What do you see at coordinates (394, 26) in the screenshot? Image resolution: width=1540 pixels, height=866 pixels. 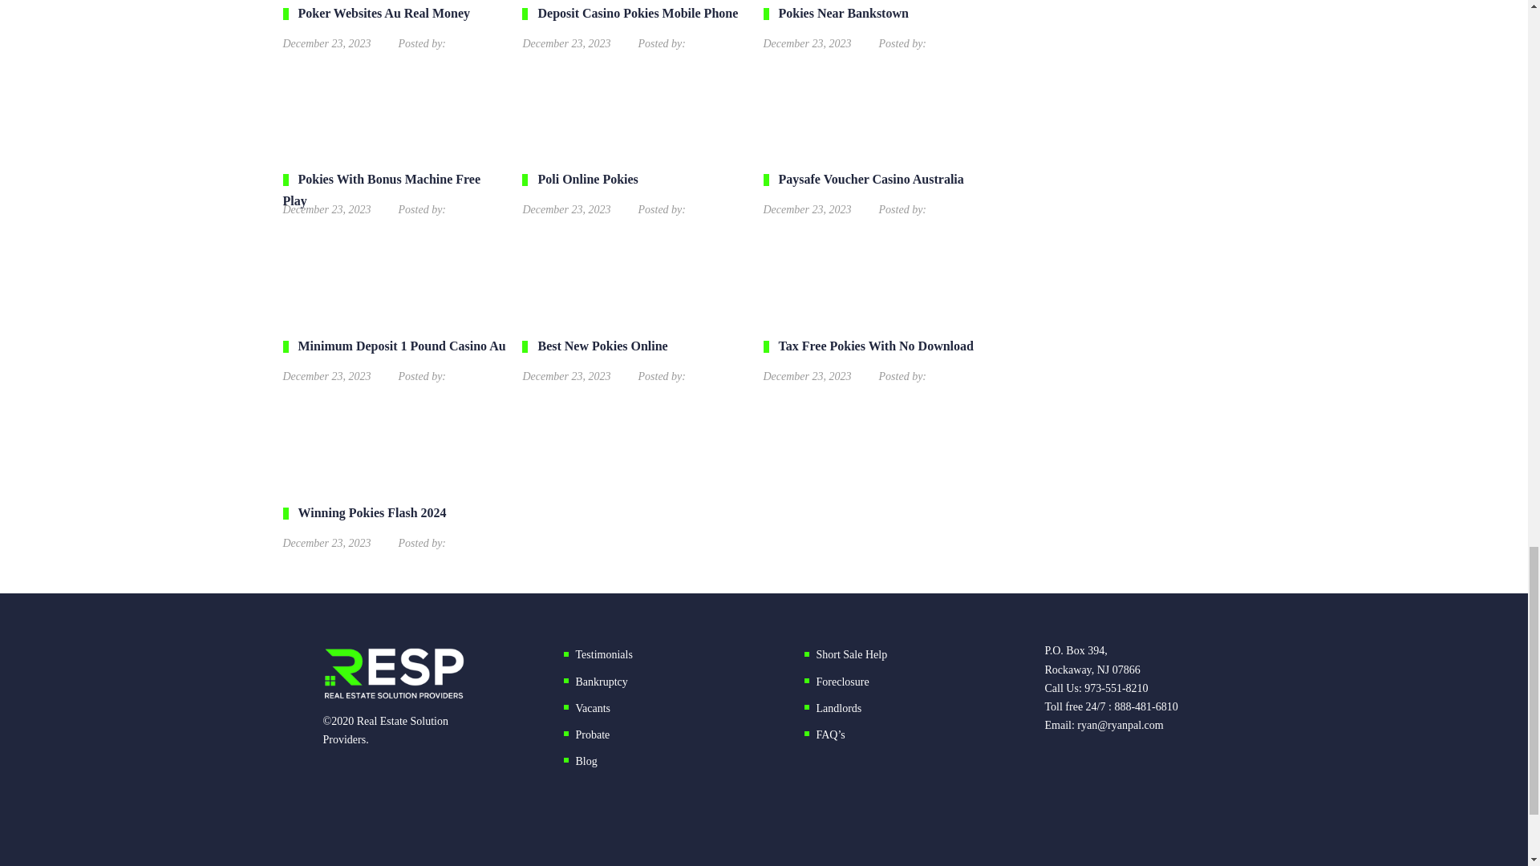 I see `Poker Websites Au Real Money` at bounding box center [394, 26].